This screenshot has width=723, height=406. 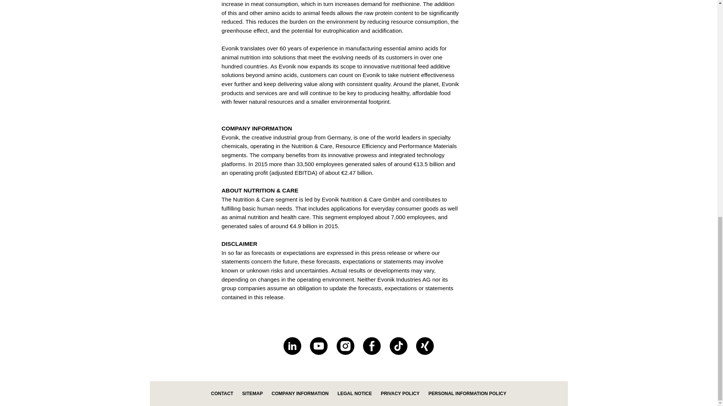 I want to click on PERSONAL INFORMATION POLICY, so click(x=468, y=394).